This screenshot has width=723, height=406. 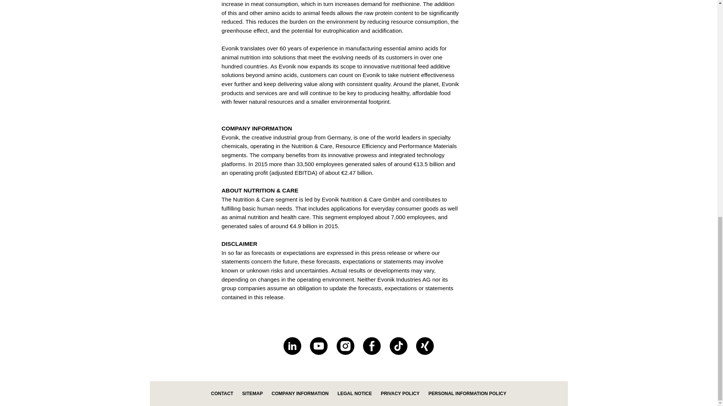 I want to click on PERSONAL INFORMATION POLICY, so click(x=468, y=394).